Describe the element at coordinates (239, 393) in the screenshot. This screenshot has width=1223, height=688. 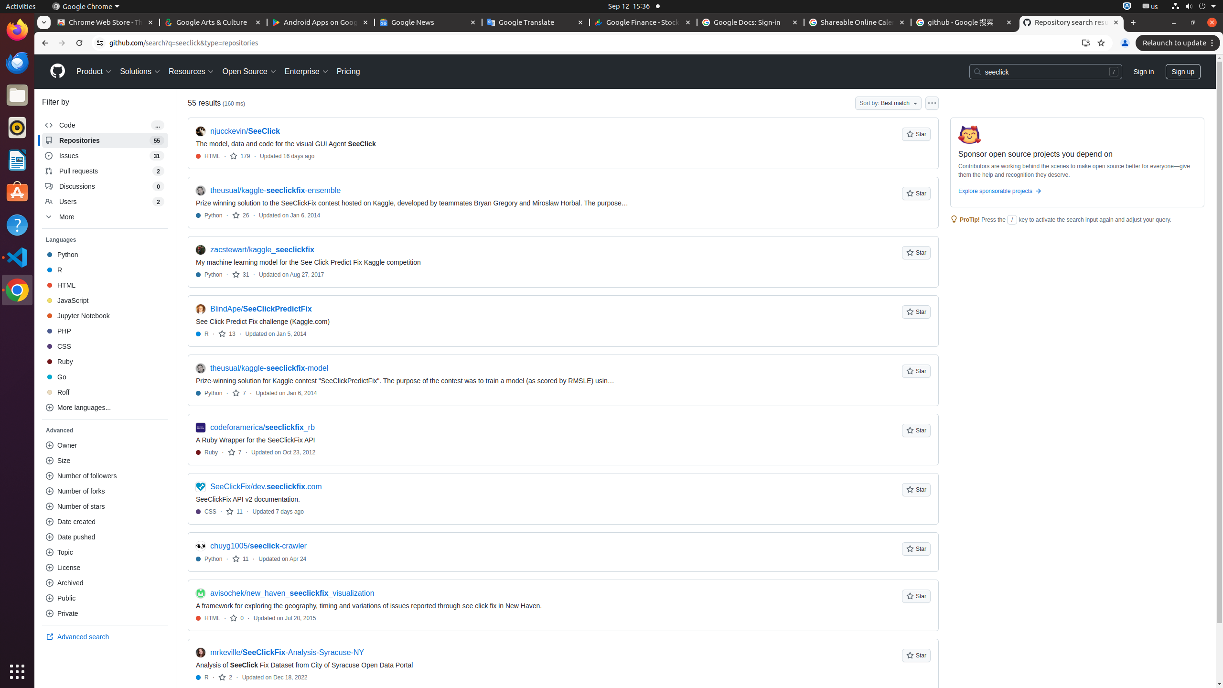
I see `7 stars` at that location.